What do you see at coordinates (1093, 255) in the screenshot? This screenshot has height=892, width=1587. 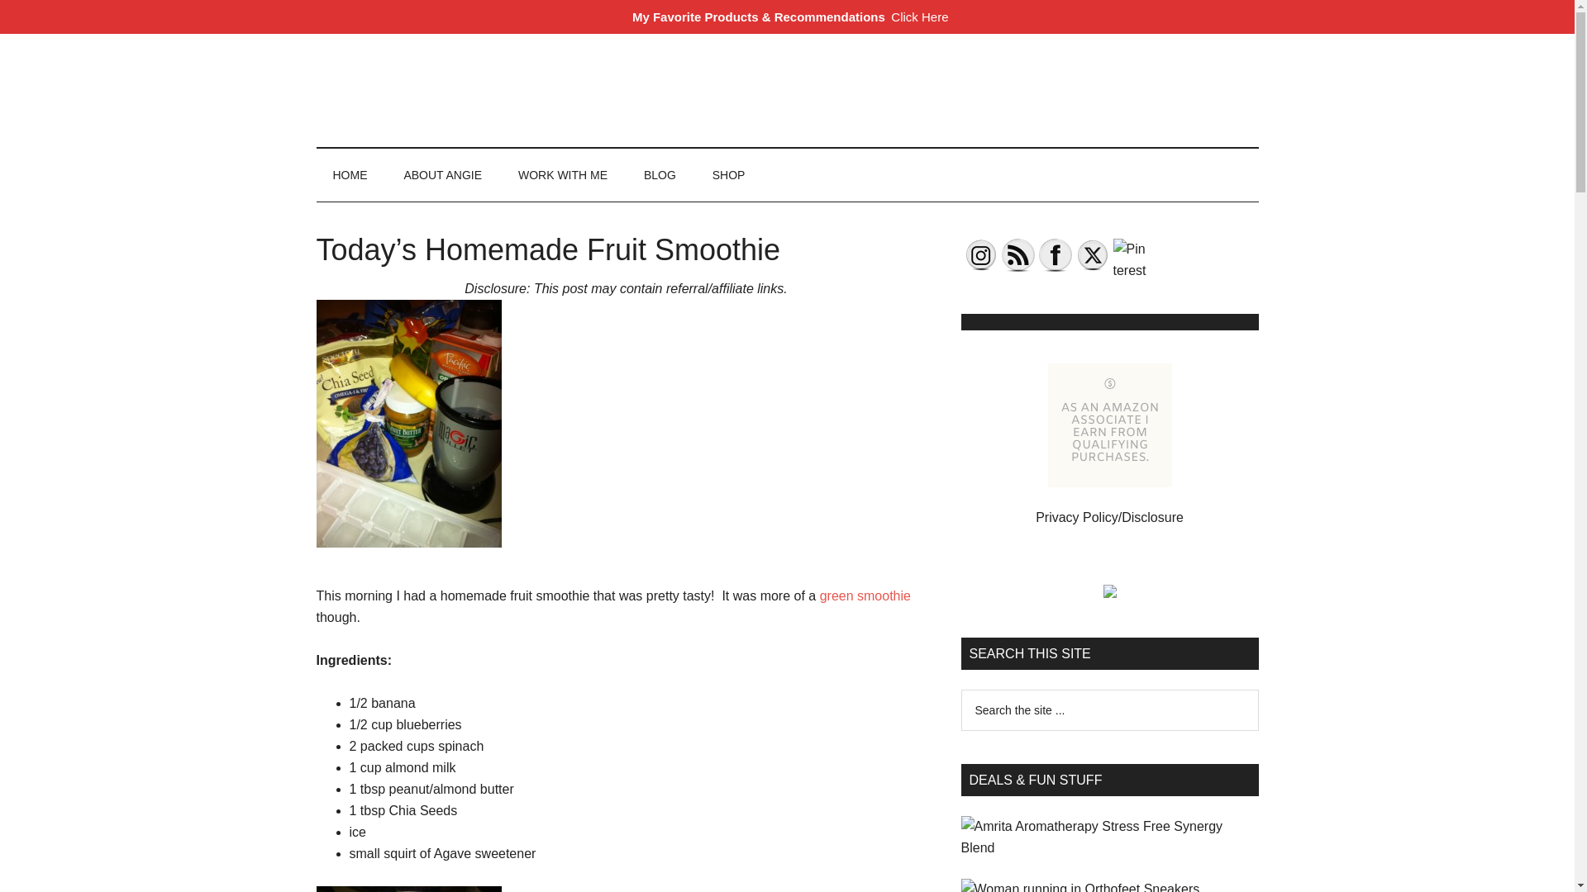 I see `Twitter` at bounding box center [1093, 255].